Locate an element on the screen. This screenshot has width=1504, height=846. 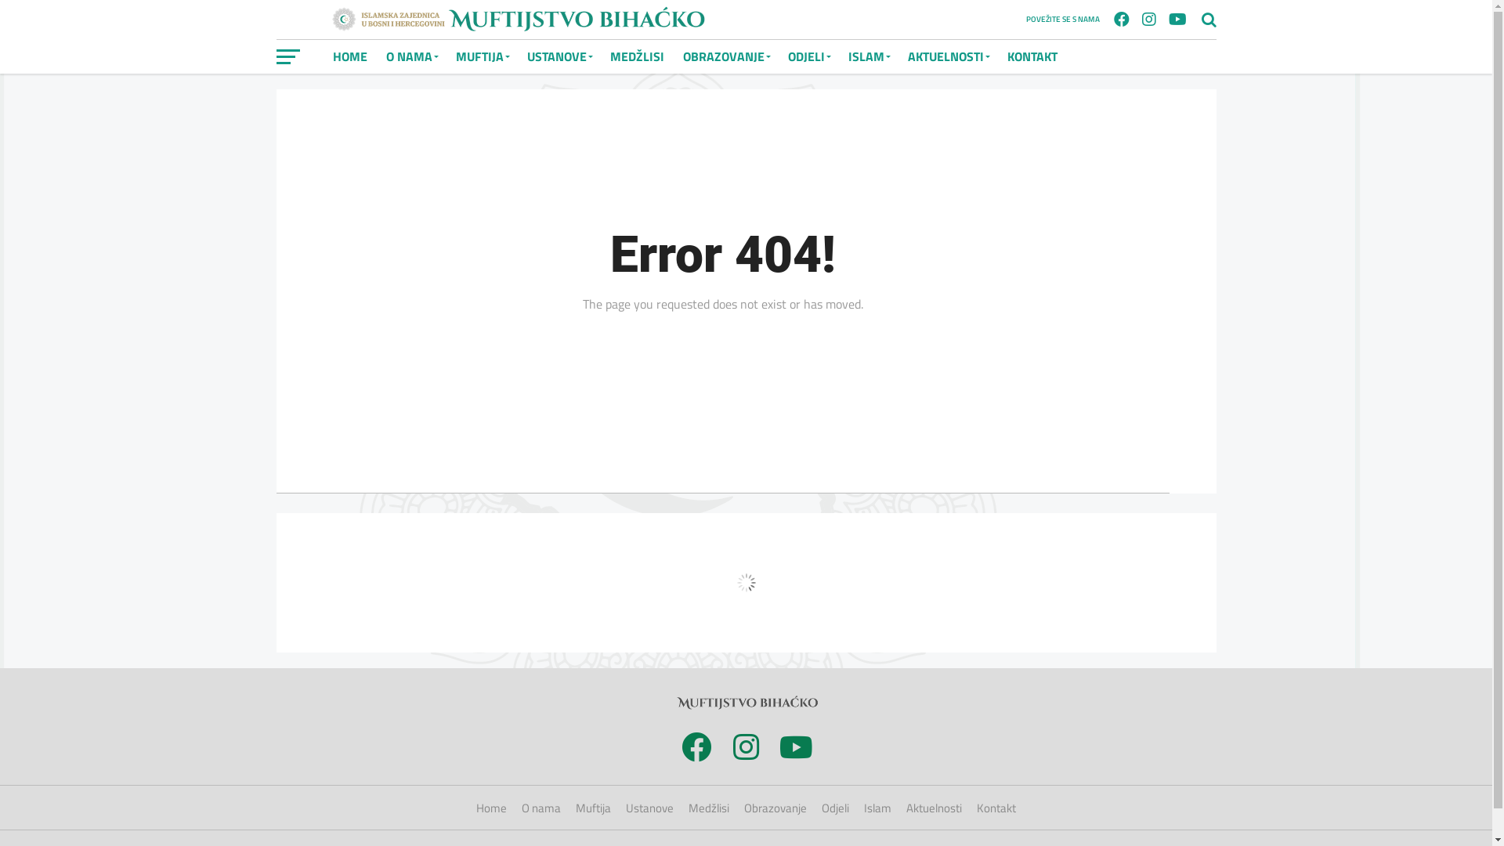
O nama is located at coordinates (541, 808).